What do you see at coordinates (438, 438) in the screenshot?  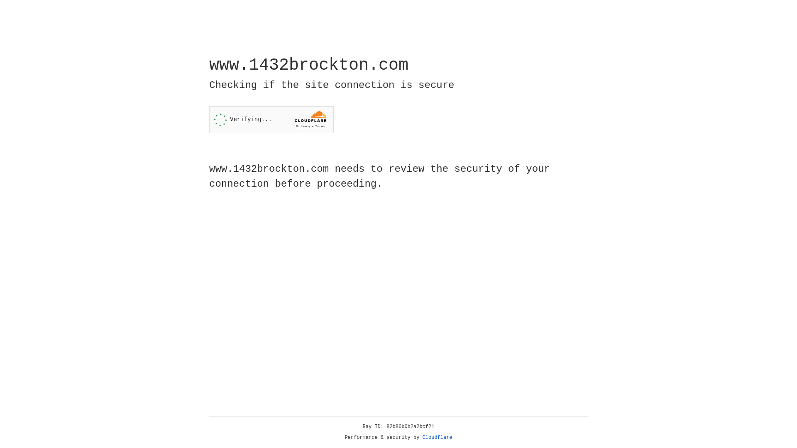 I see `Cloudflare` at bounding box center [438, 438].